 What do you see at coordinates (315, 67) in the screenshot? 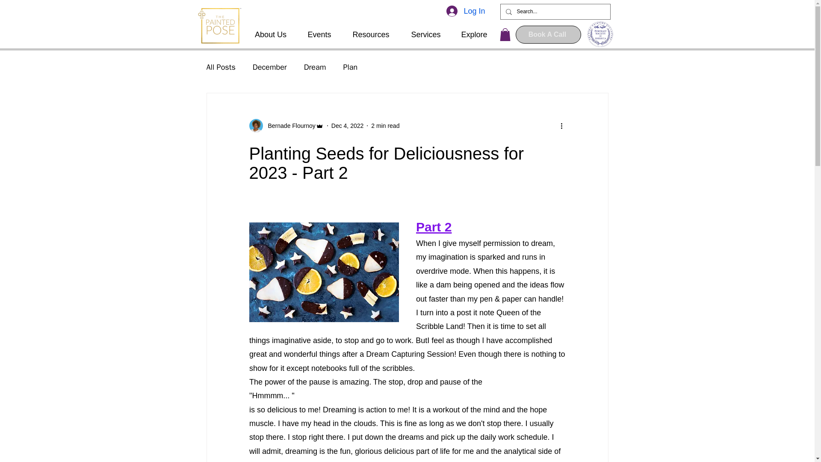
I see `Dream` at bounding box center [315, 67].